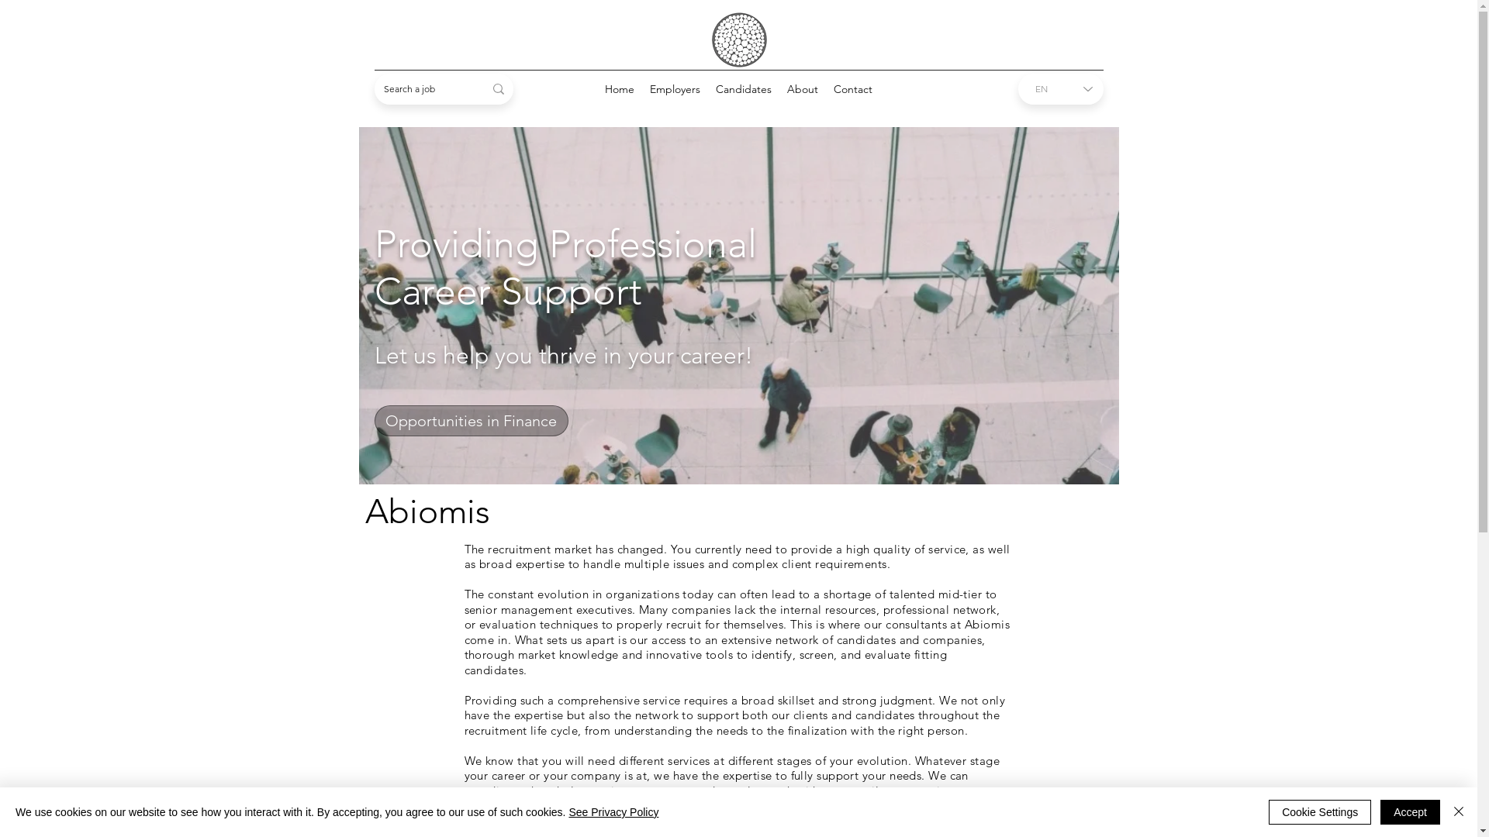 The image size is (1489, 837). What do you see at coordinates (675, 89) in the screenshot?
I see `Employers` at bounding box center [675, 89].